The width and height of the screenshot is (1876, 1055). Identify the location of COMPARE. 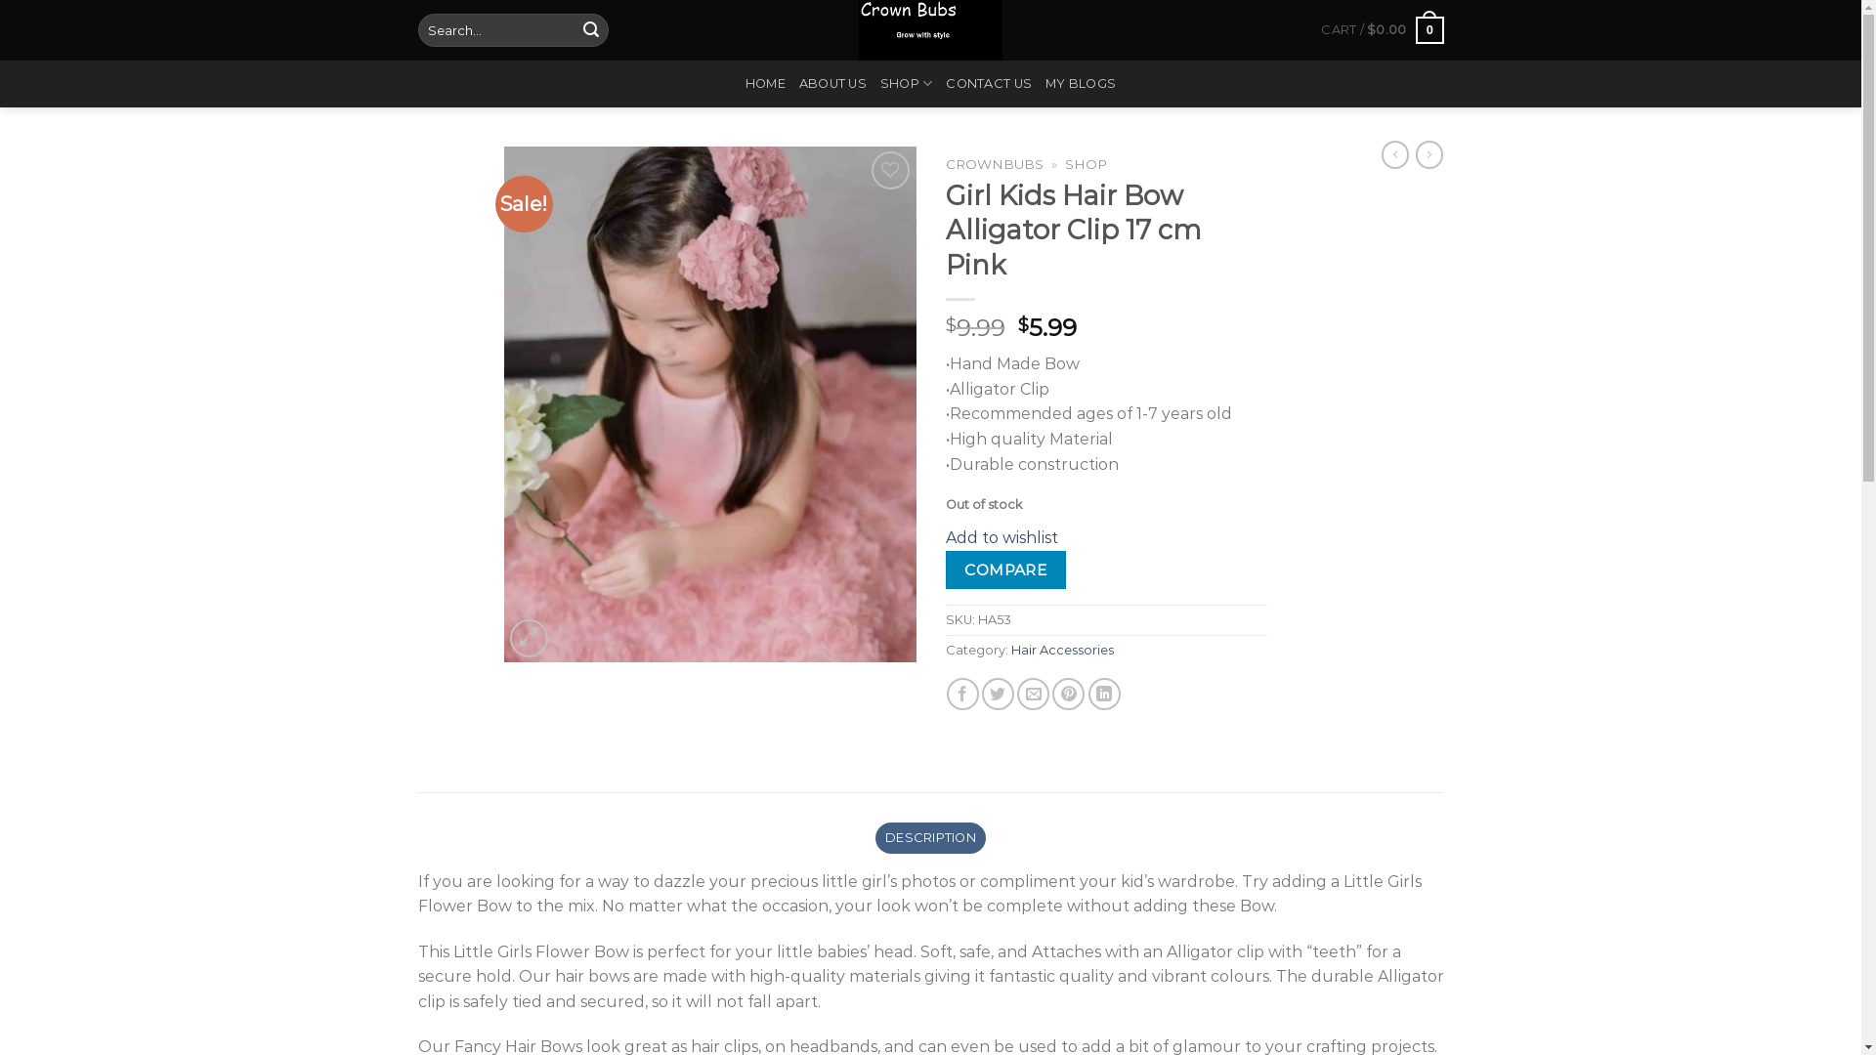
(1006, 570).